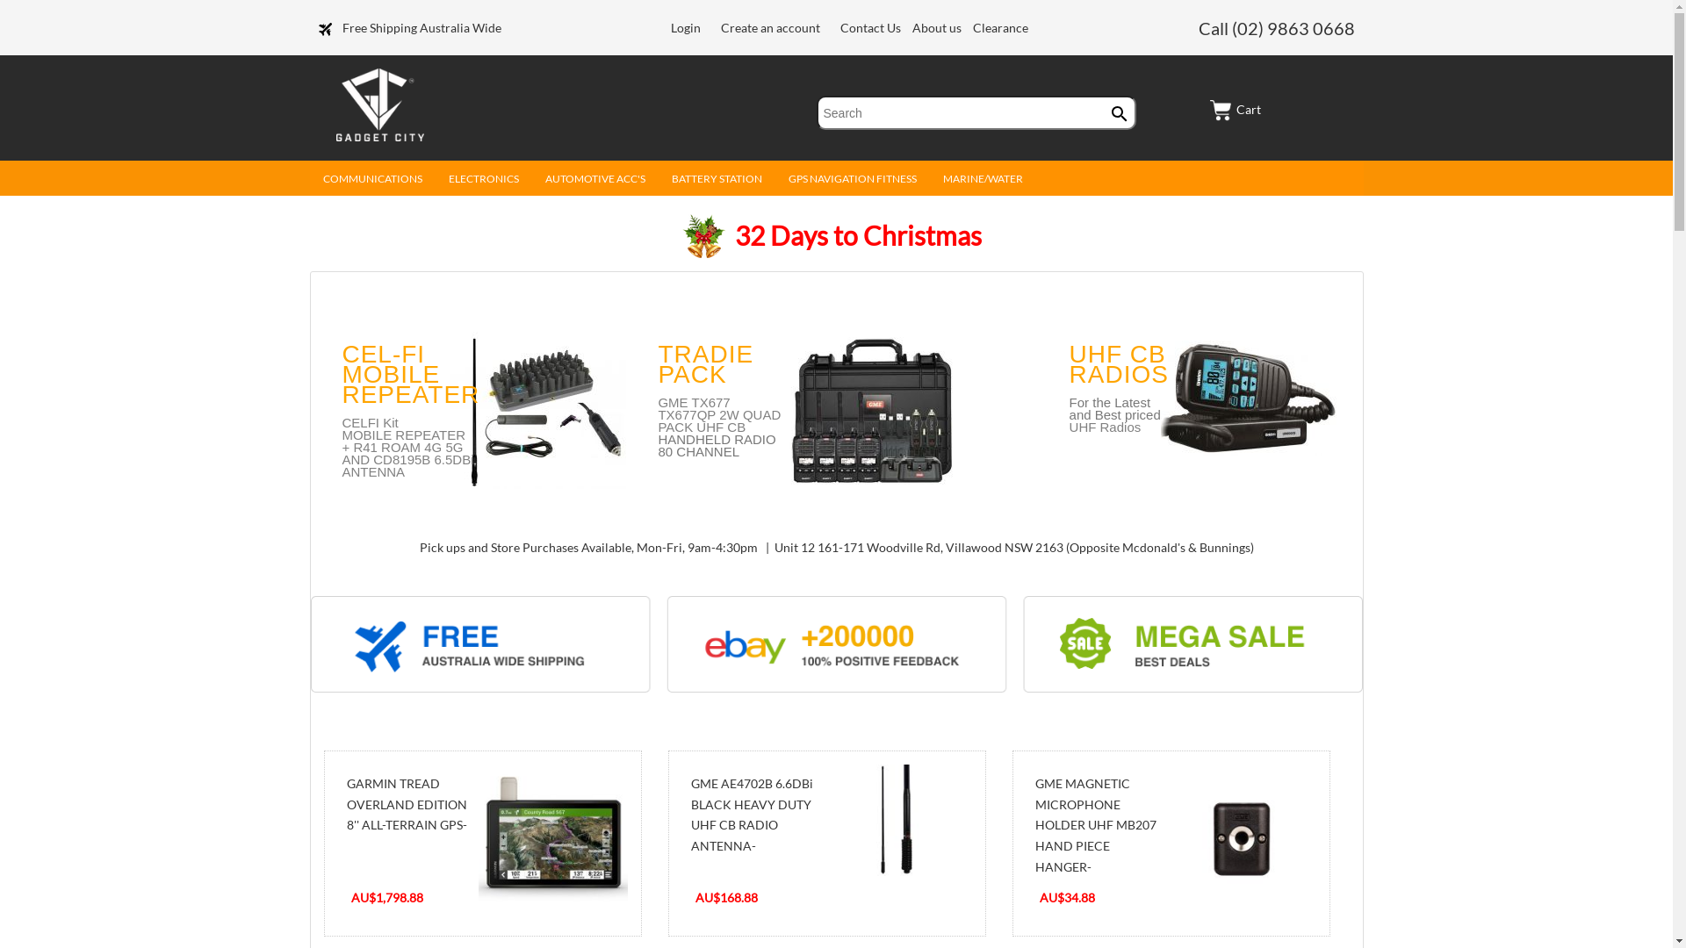  Describe the element at coordinates (406, 804) in the screenshot. I see `GARMIN TREAD OVERLAND EDITION 8'' ALL-TERRAIN GPS-` at that location.